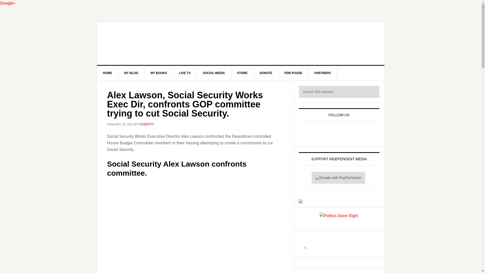  I want to click on POLITICS DONE RIGHT, so click(241, 43).